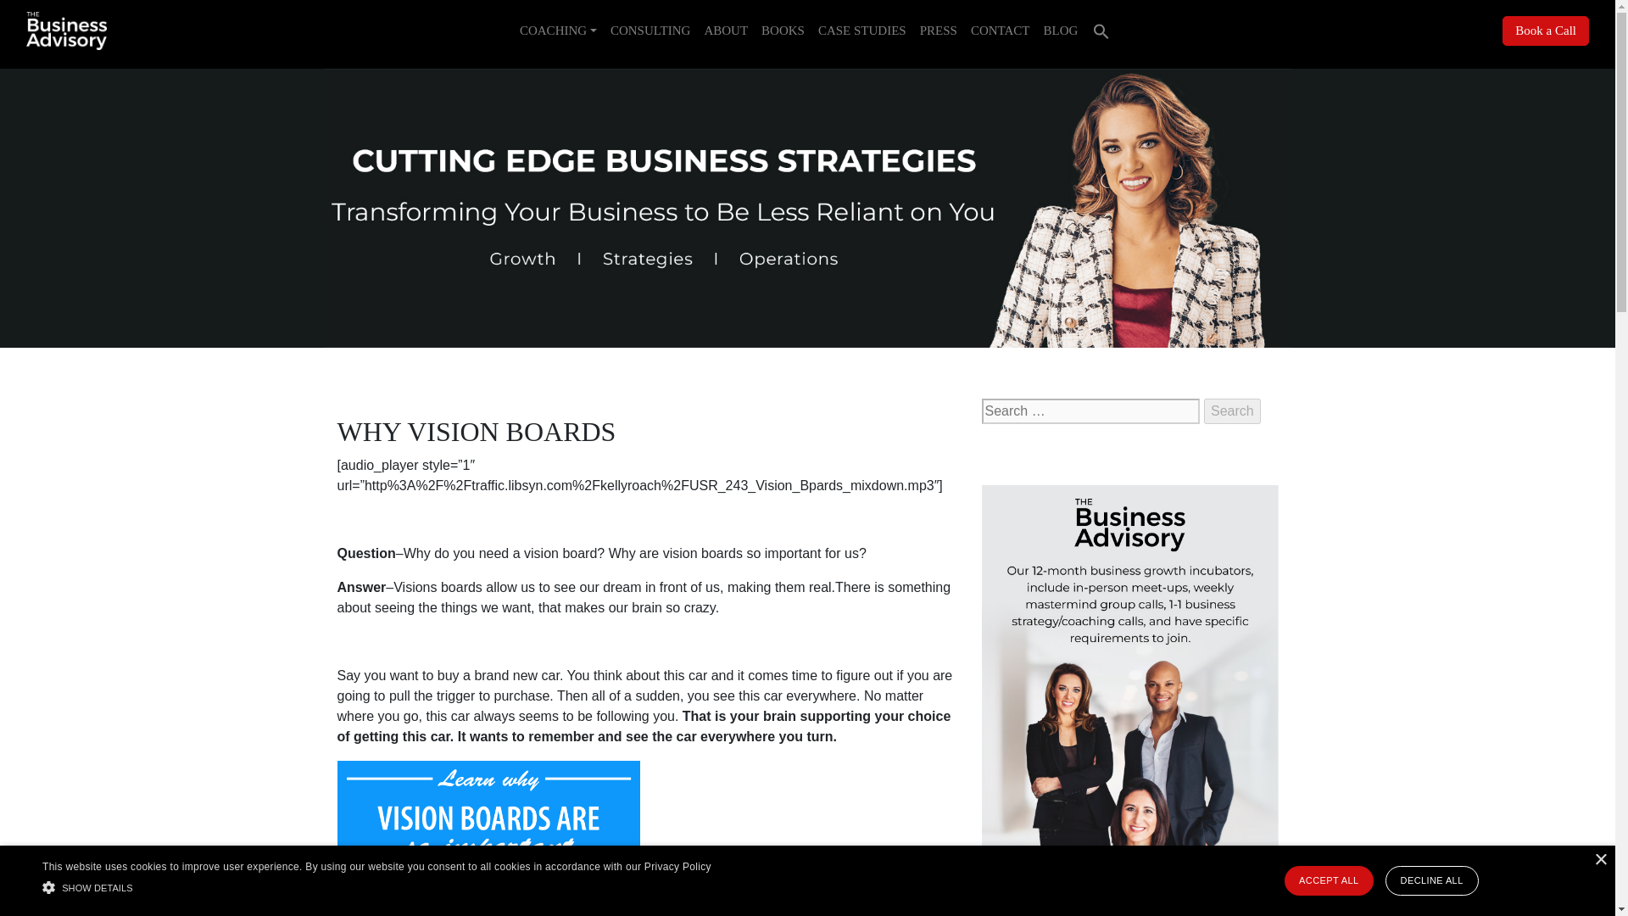  I want to click on About, so click(726, 31).